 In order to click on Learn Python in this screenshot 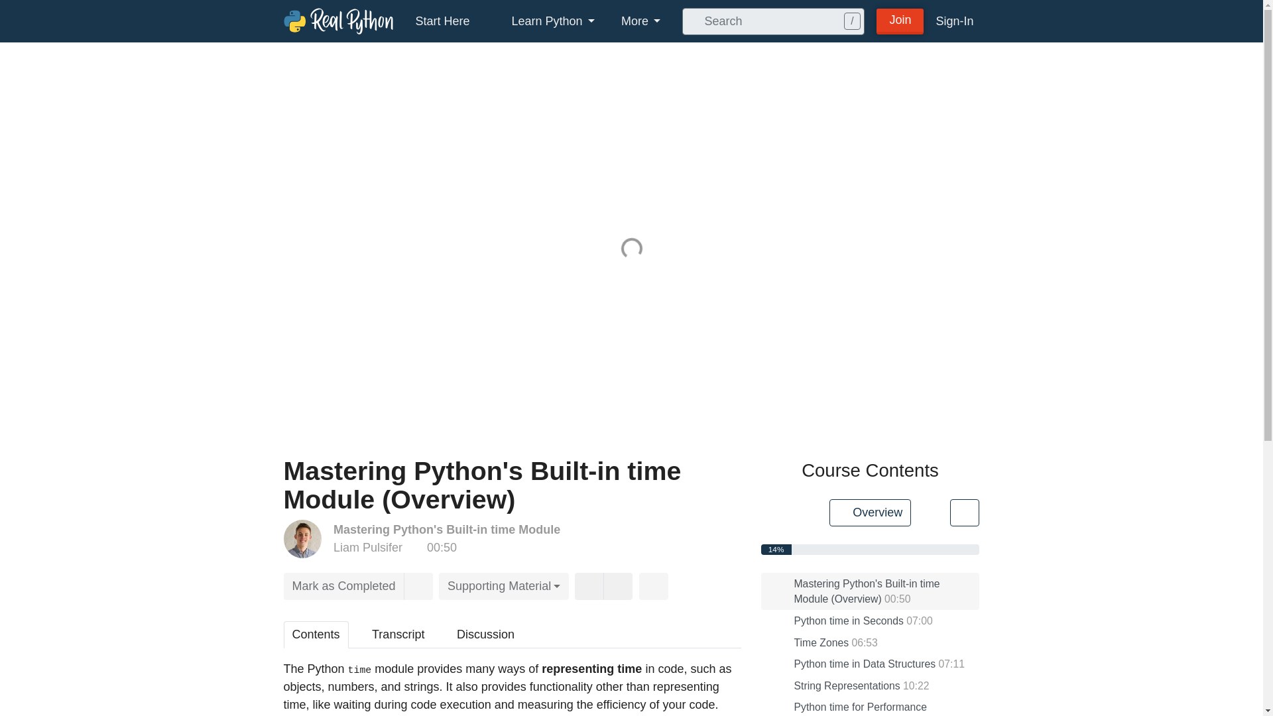, I will do `click(546, 21)`.